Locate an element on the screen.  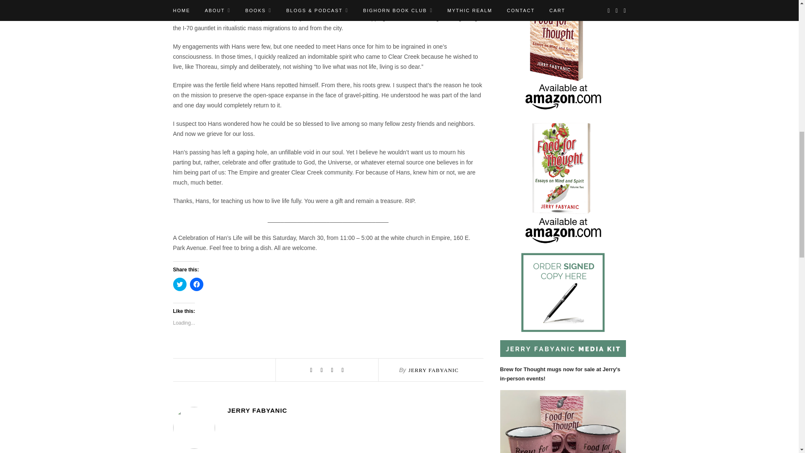
Click to share on Twitter is located at coordinates (179, 284).